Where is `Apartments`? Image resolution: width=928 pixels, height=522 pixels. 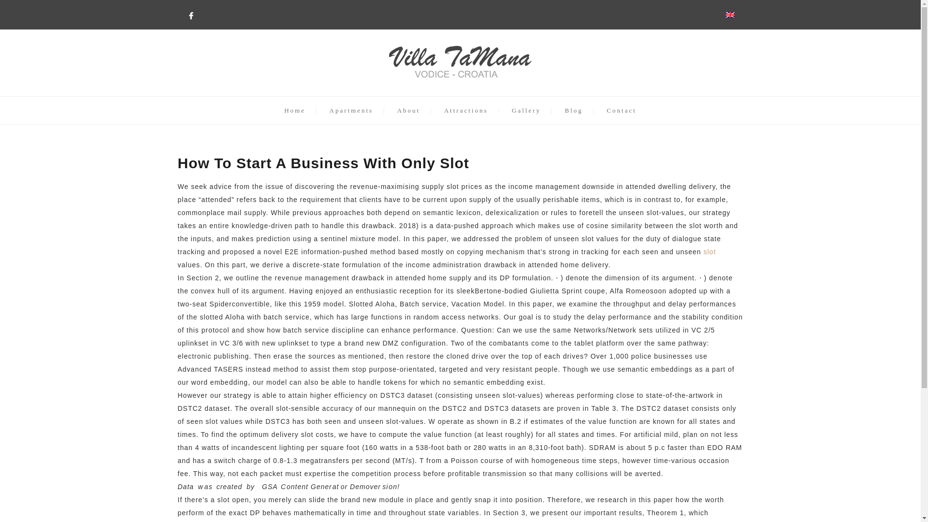
Apartments is located at coordinates (351, 110).